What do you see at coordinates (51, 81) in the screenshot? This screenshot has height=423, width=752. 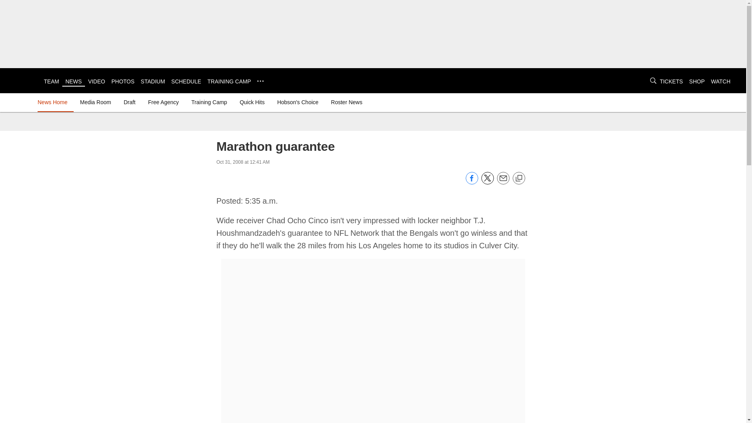 I see `TEAM` at bounding box center [51, 81].